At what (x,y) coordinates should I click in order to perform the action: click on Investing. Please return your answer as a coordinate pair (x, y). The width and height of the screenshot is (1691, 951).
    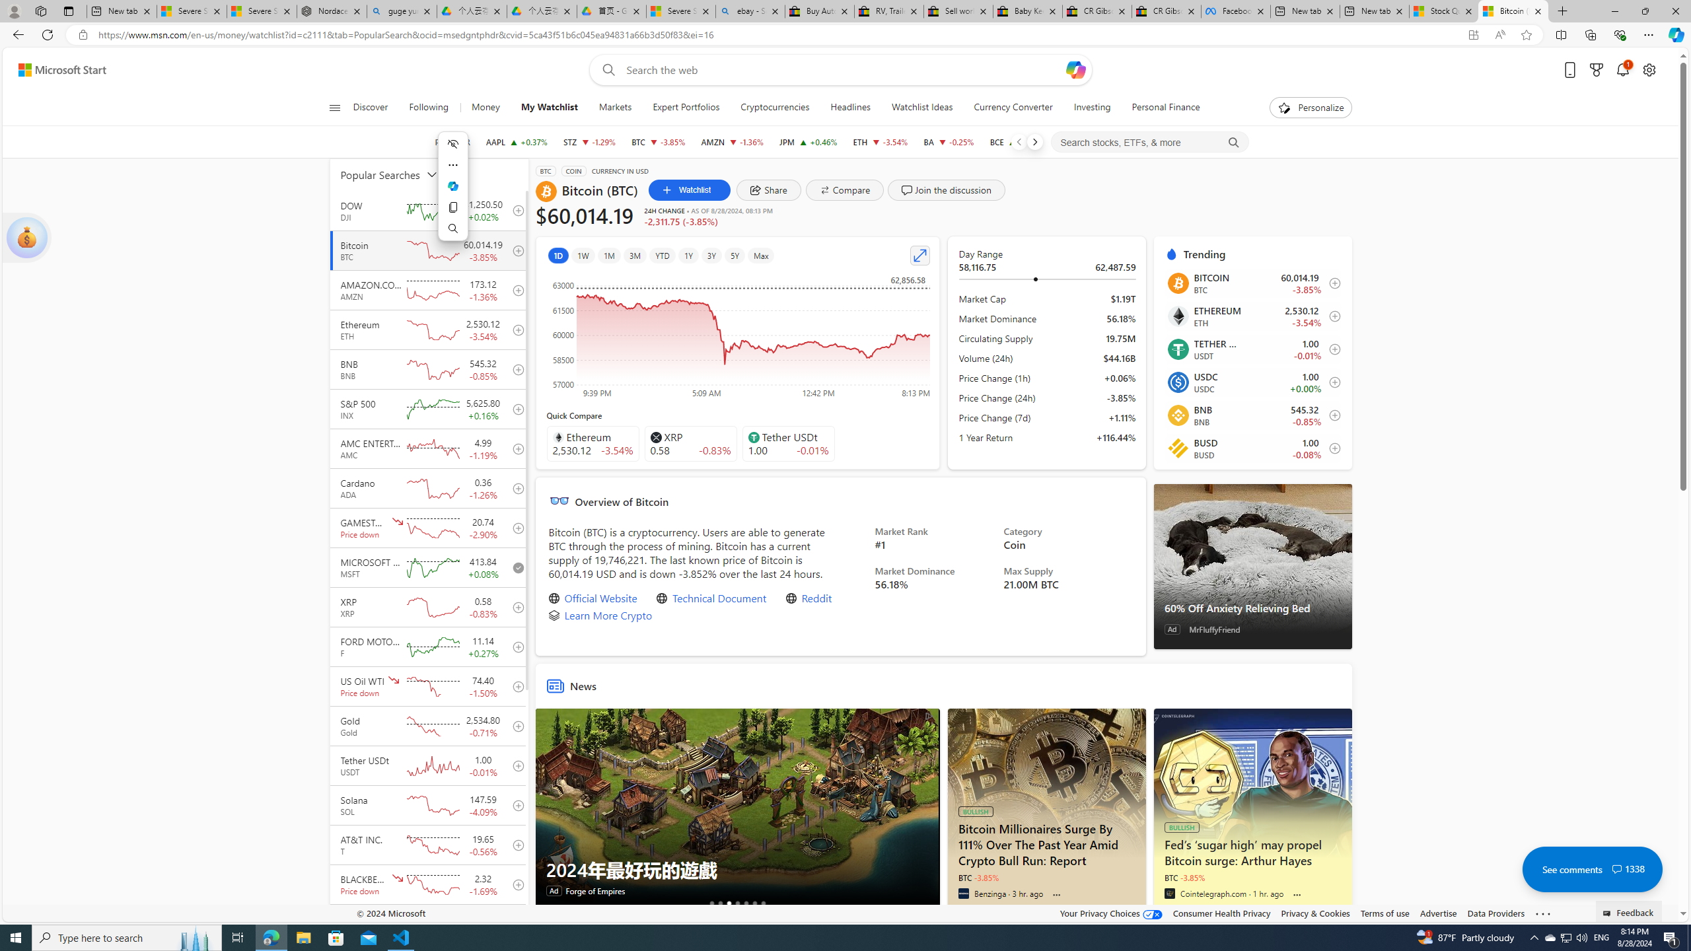
    Looking at the image, I should click on (1092, 108).